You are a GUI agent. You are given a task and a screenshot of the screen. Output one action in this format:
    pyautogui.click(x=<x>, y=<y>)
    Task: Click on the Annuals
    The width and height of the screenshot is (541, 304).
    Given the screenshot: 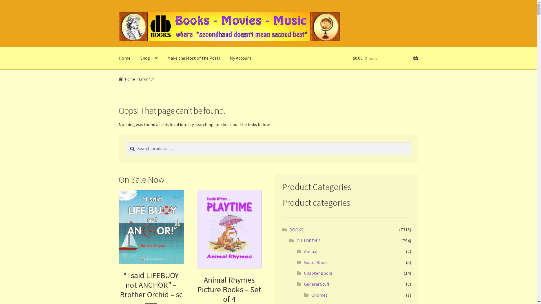 What is the action you would take?
    pyautogui.click(x=312, y=251)
    